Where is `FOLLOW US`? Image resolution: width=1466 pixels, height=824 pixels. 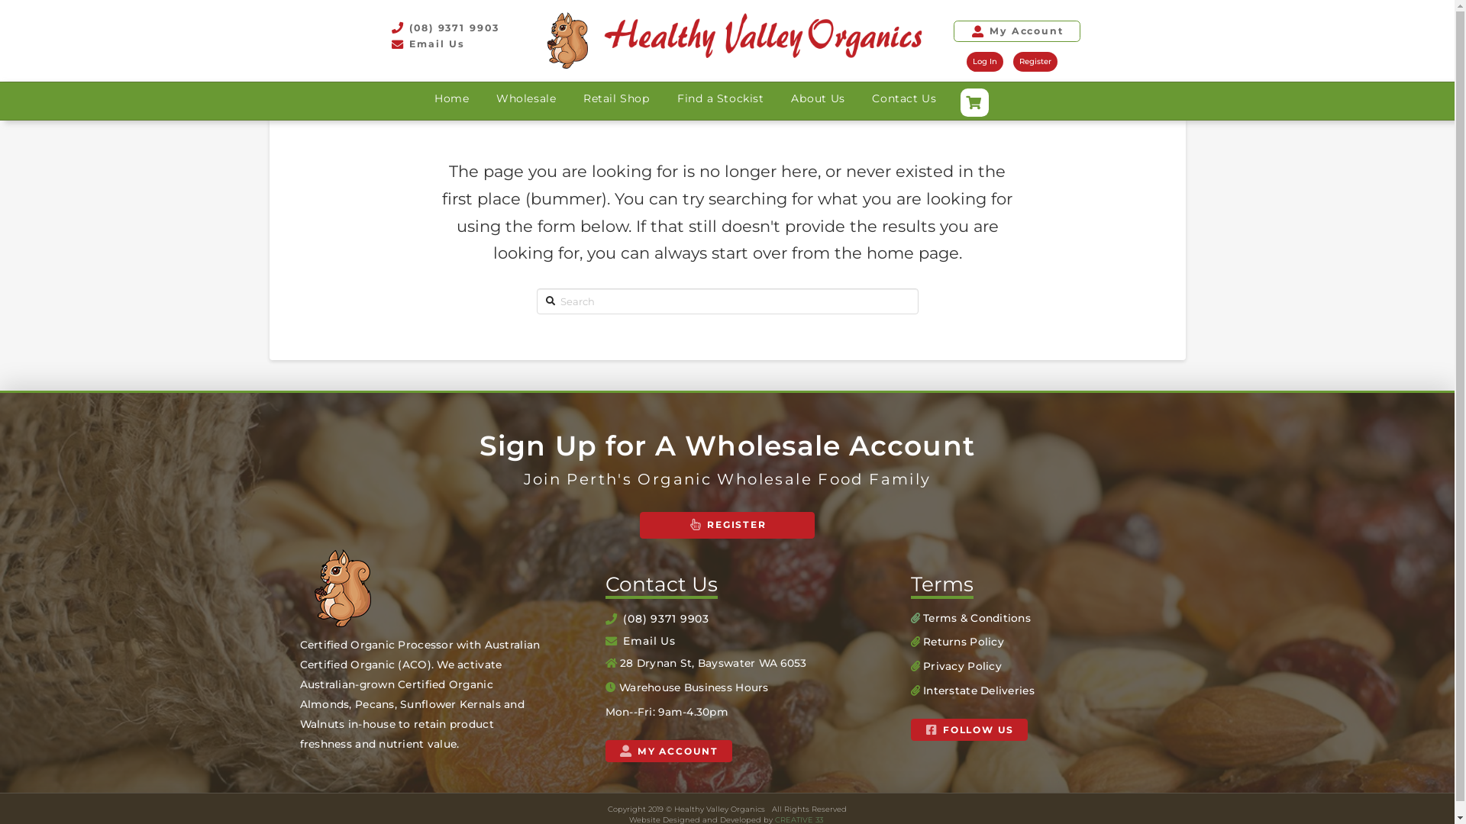
FOLLOW US is located at coordinates (968, 729).